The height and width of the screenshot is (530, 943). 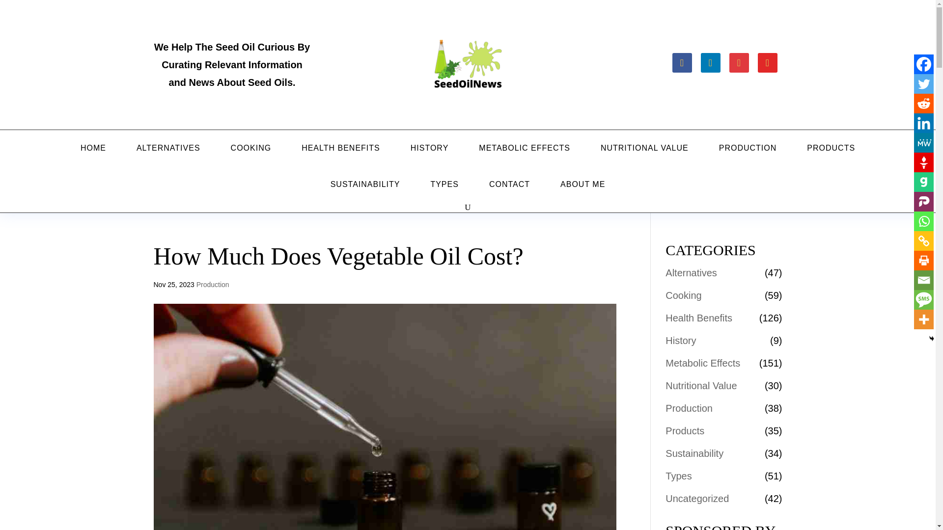 What do you see at coordinates (250, 148) in the screenshot?
I see `COOKING` at bounding box center [250, 148].